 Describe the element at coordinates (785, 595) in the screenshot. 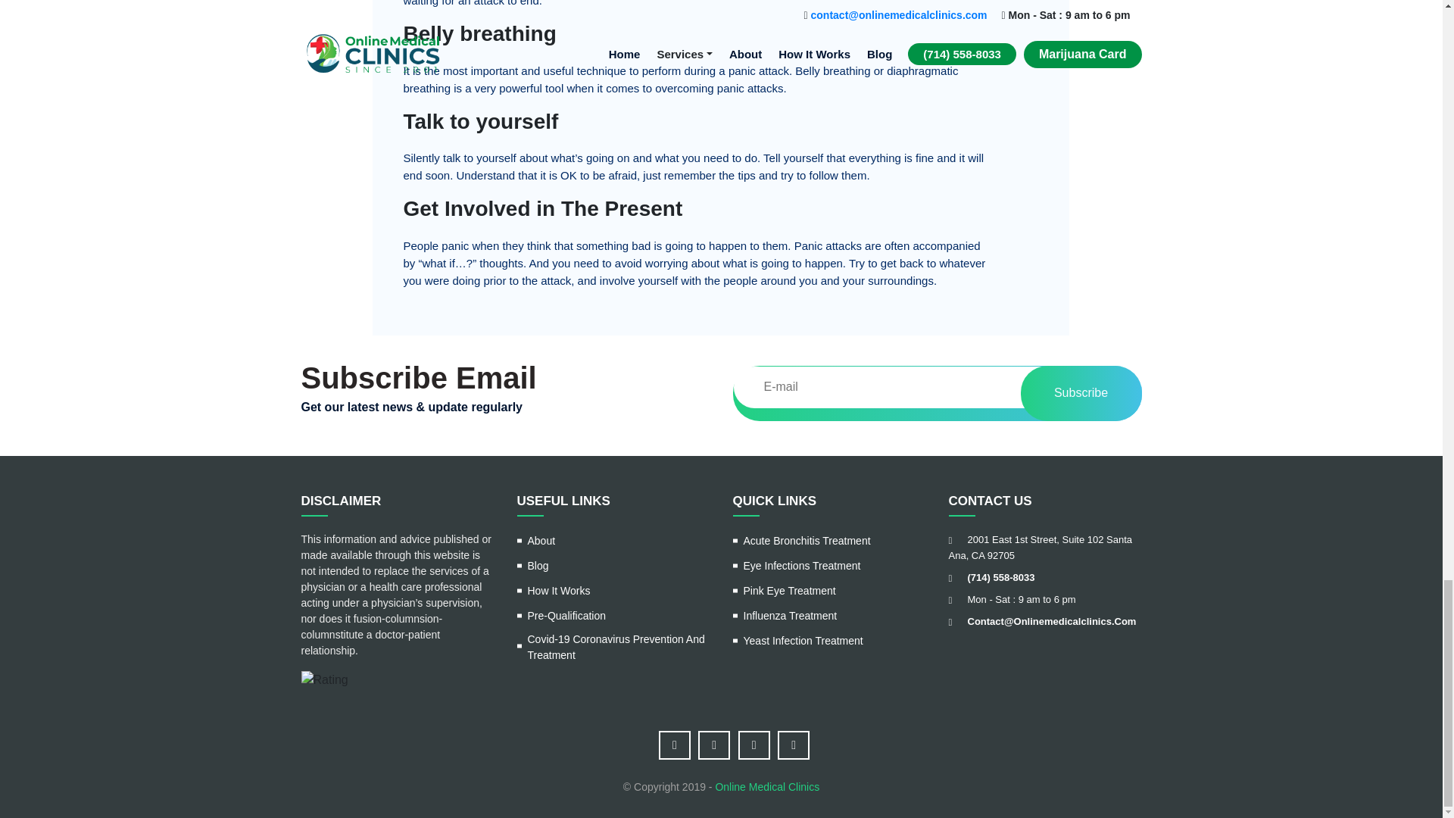

I see `Pink Eye Treatment` at that location.